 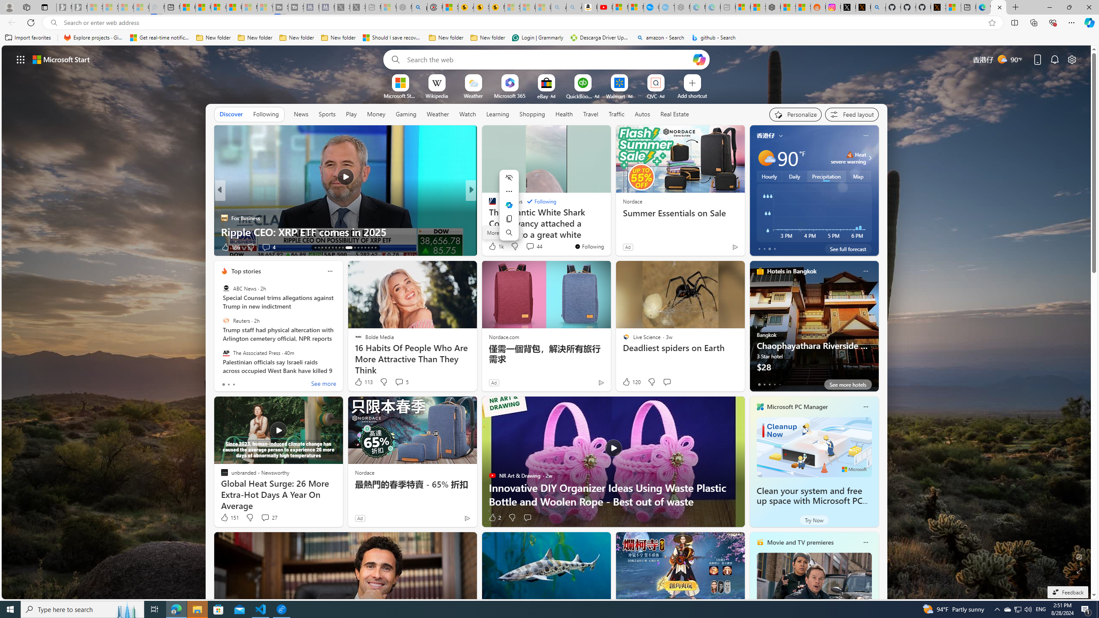 I want to click on Shopping, so click(x=532, y=114).